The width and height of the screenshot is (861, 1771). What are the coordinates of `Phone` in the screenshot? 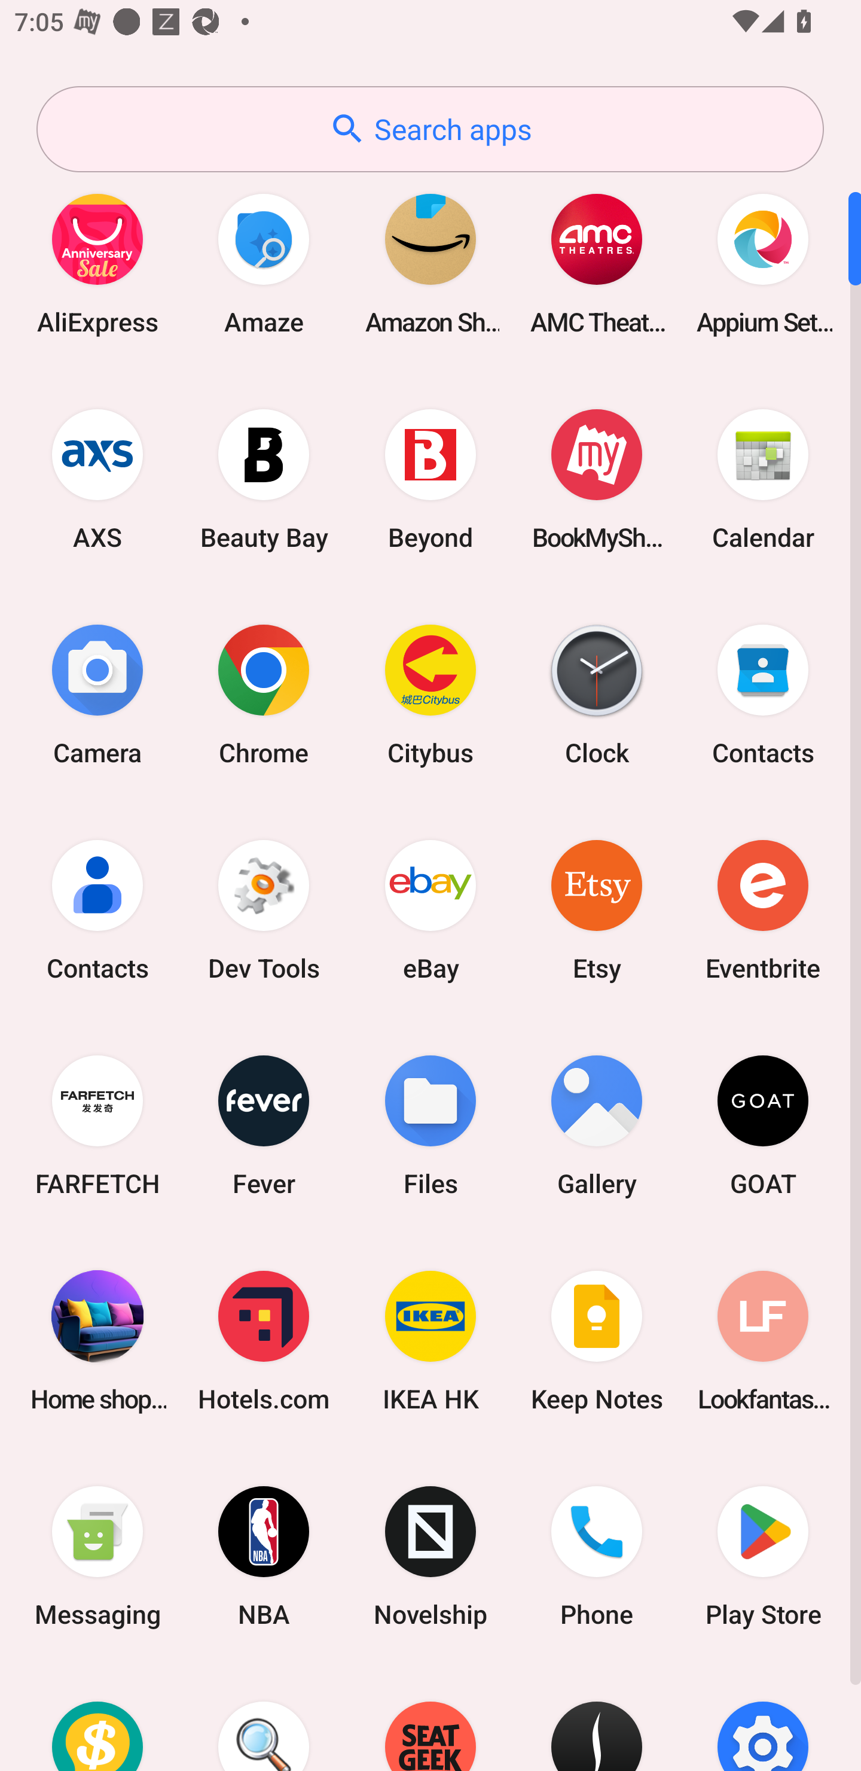 It's located at (597, 1557).